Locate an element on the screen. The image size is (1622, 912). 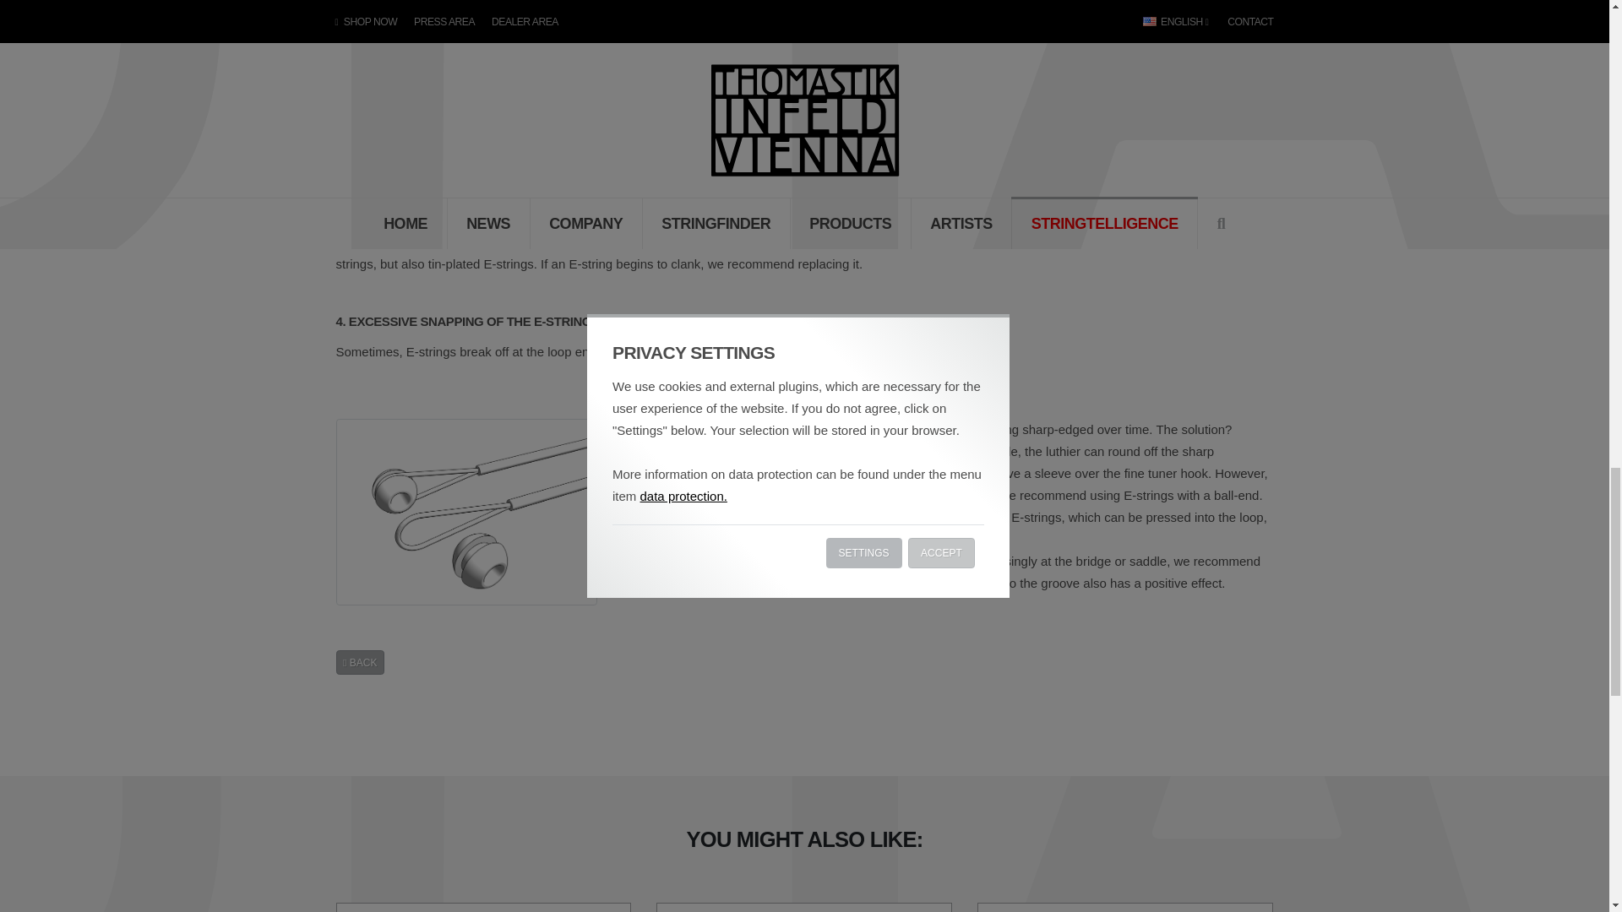
MORE INFO is located at coordinates (803, 908).